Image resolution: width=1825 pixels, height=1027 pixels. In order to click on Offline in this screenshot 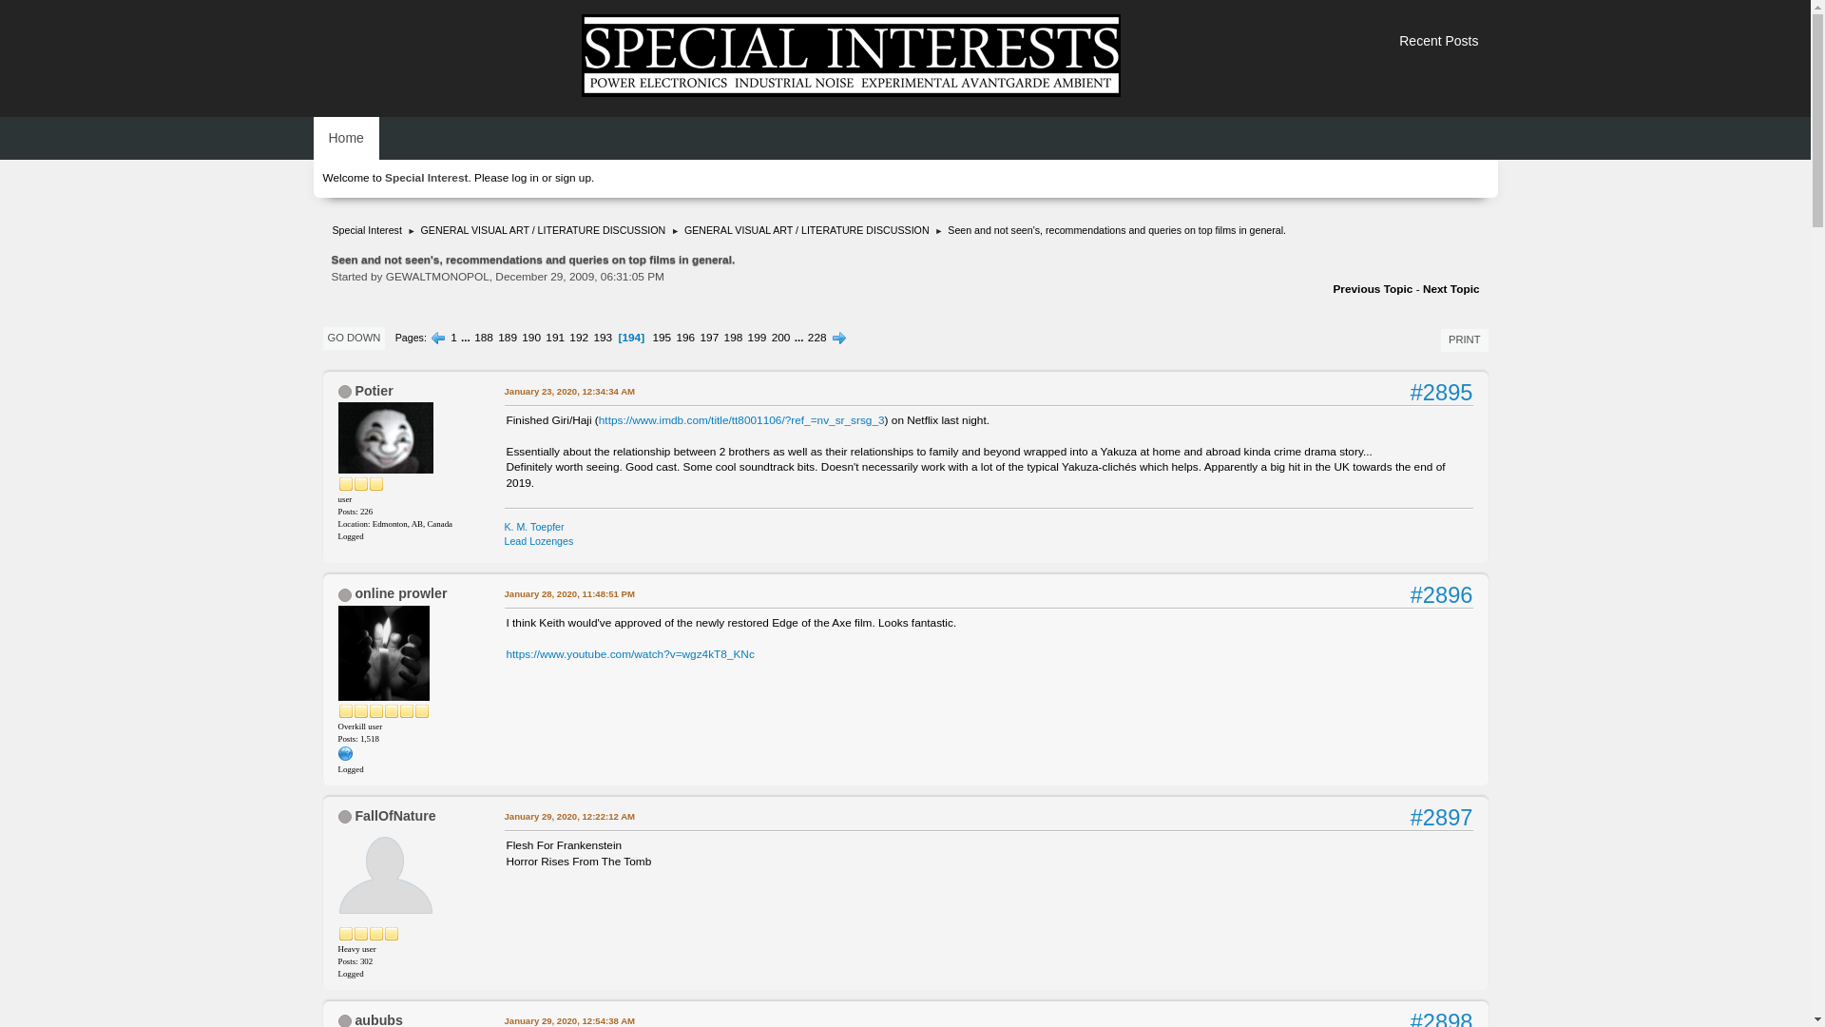, I will do `click(344, 1021)`.